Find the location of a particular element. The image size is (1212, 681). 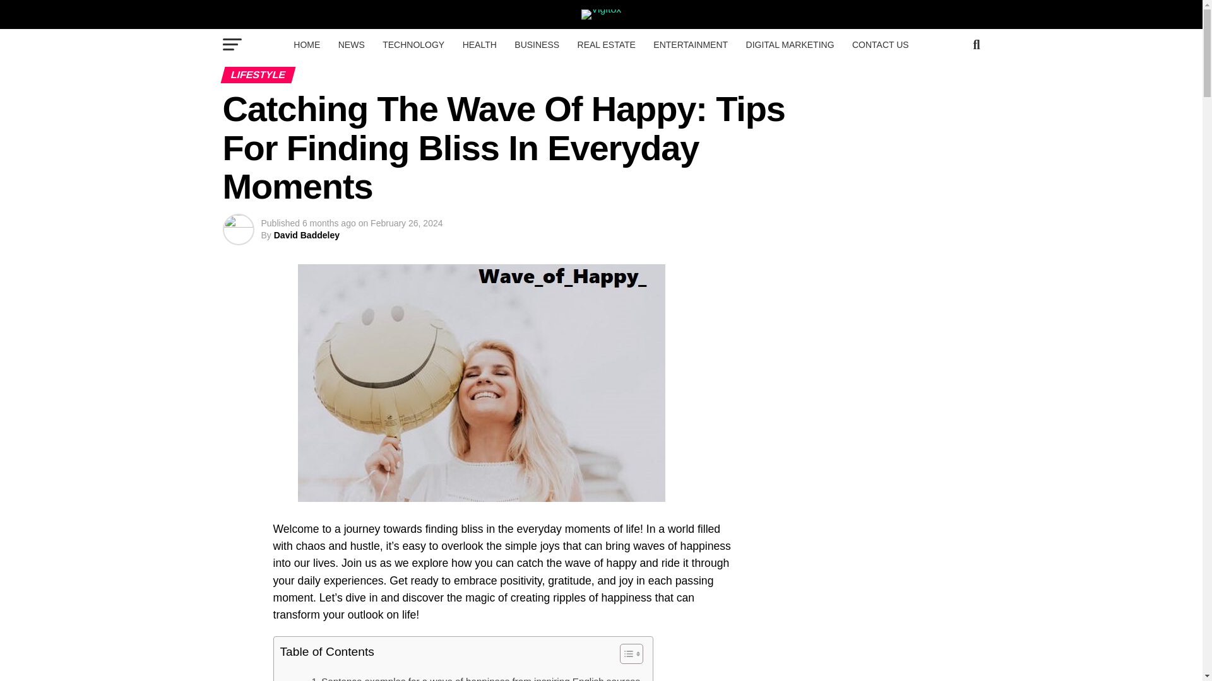

HOME is located at coordinates (307, 45).